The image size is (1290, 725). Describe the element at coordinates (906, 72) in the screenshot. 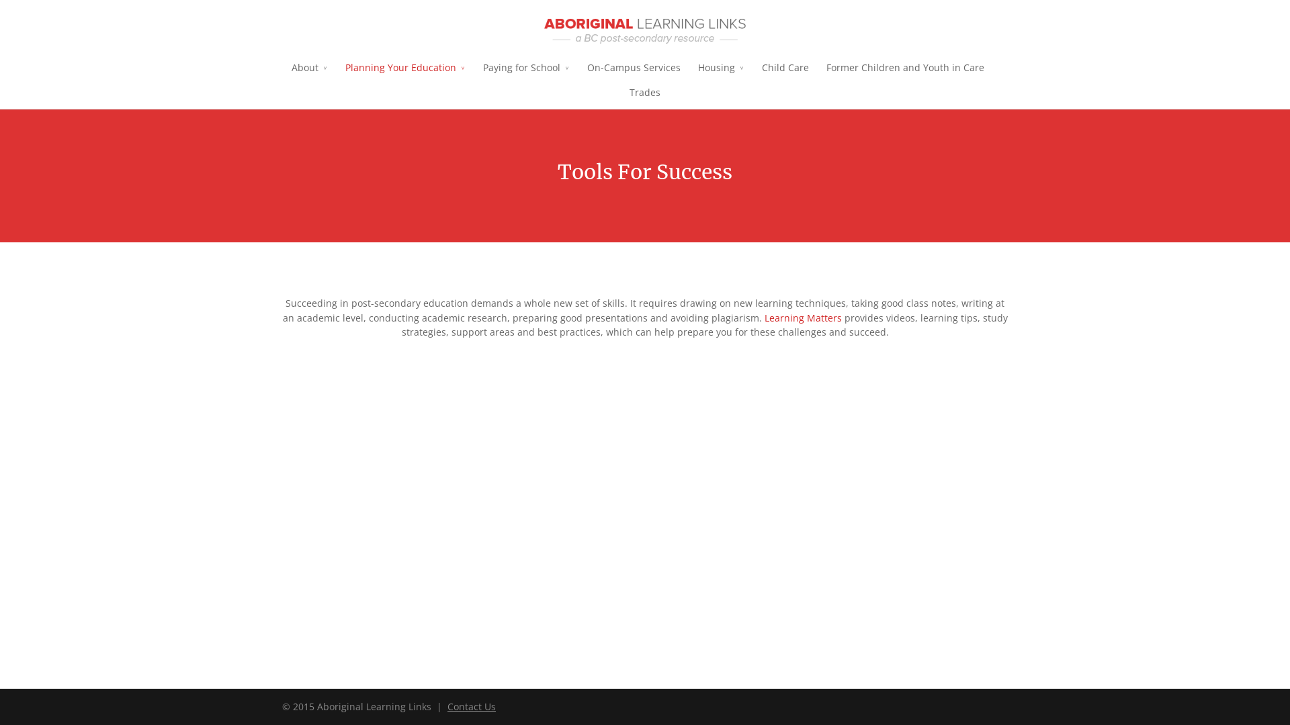

I see `Former Children and Youth in Care` at that location.